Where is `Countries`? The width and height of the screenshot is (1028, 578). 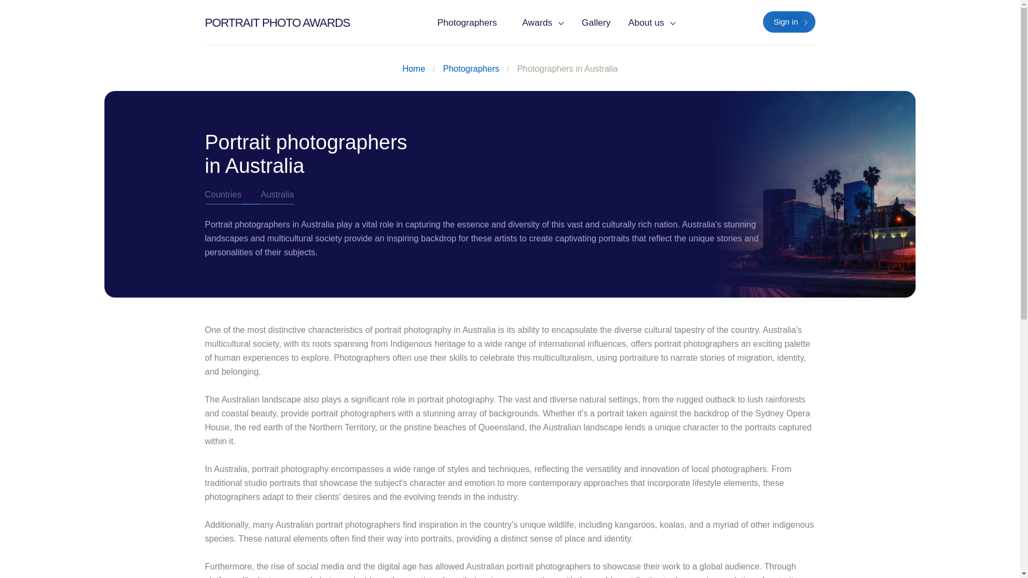 Countries is located at coordinates (223, 194).